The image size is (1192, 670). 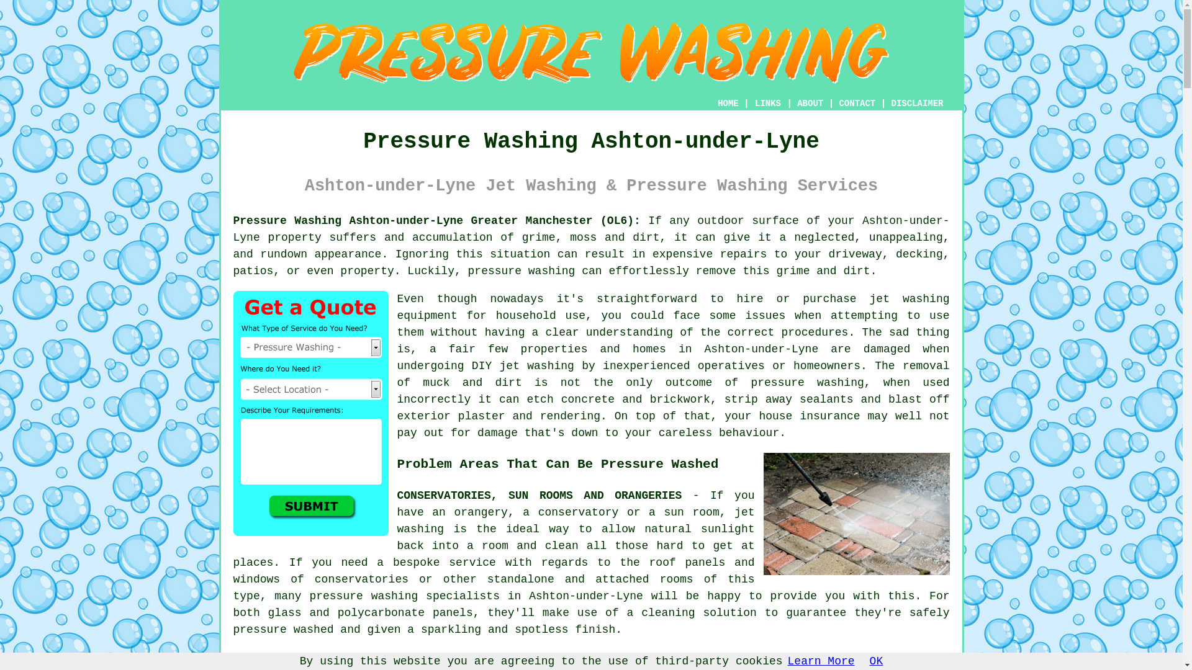 What do you see at coordinates (591, 53) in the screenshot?
I see `Pressure Washing Ashton-under-Lyne` at bounding box center [591, 53].